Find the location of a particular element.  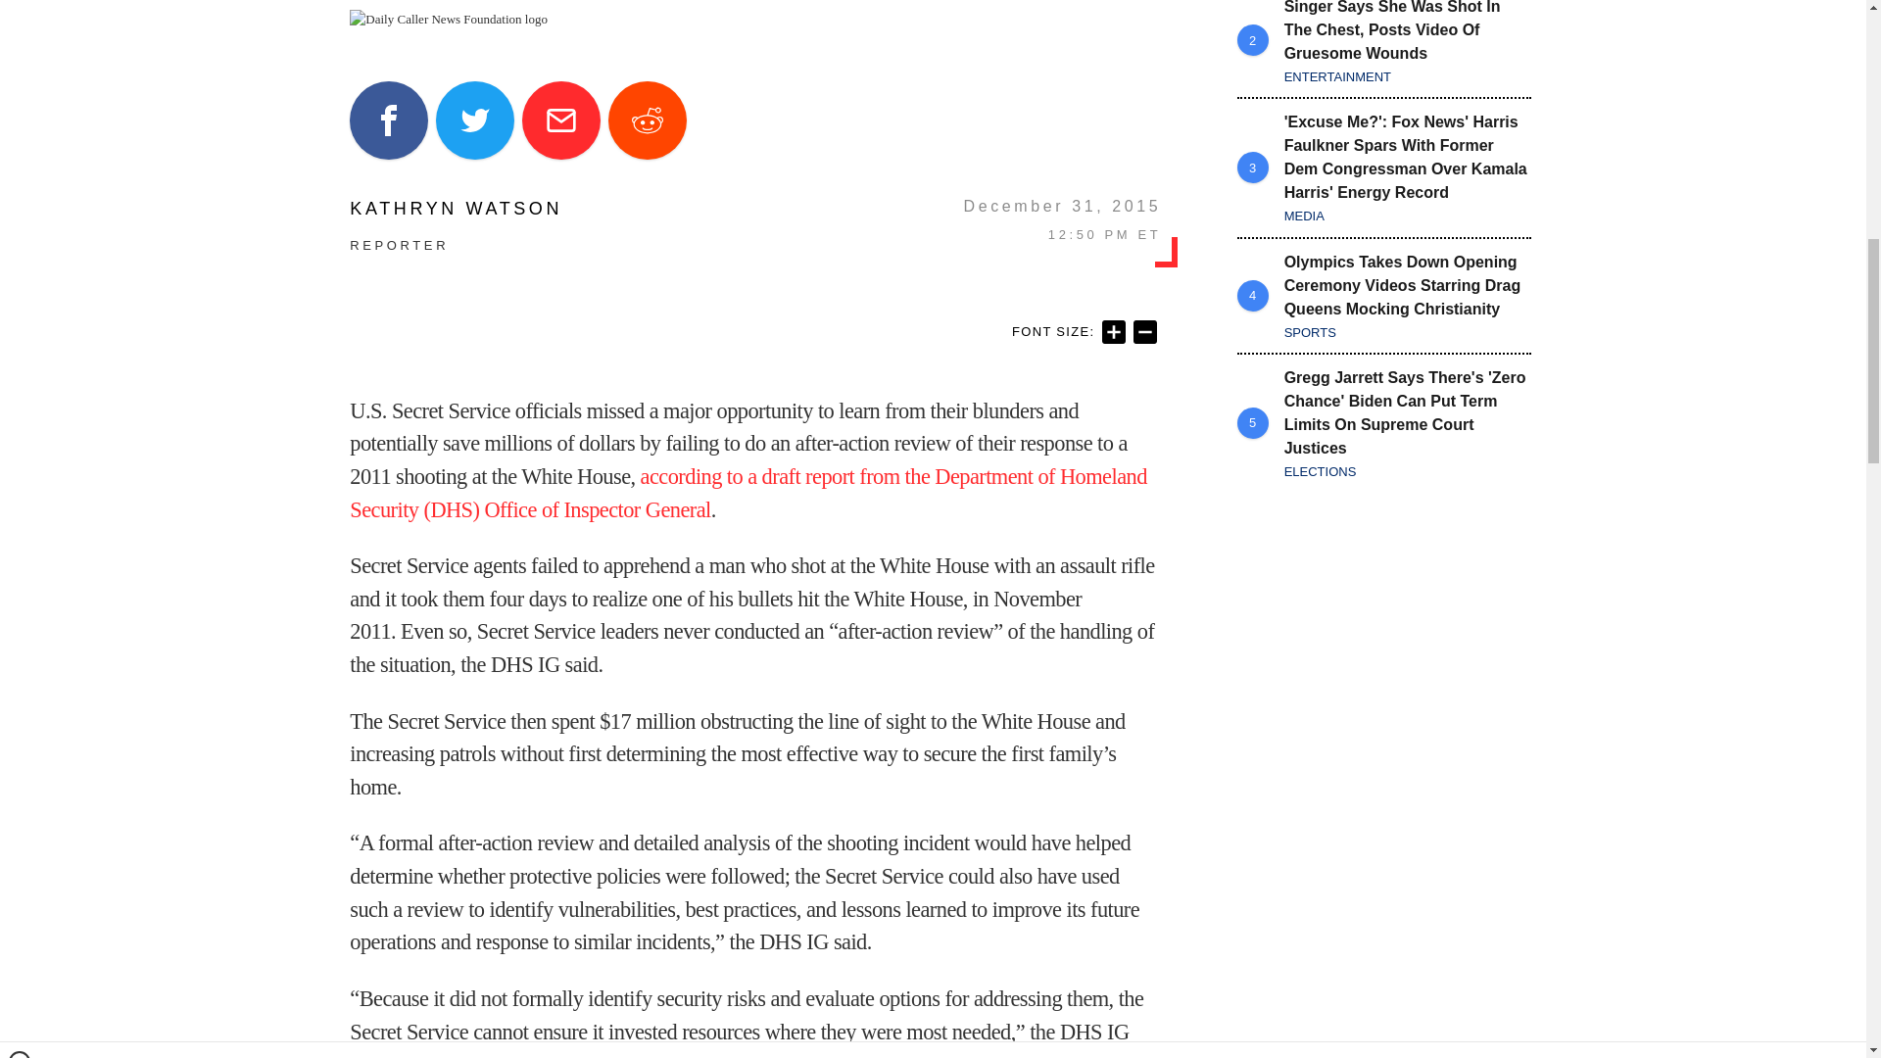

View More Articles By Kathryn Watson is located at coordinates (457, 209).